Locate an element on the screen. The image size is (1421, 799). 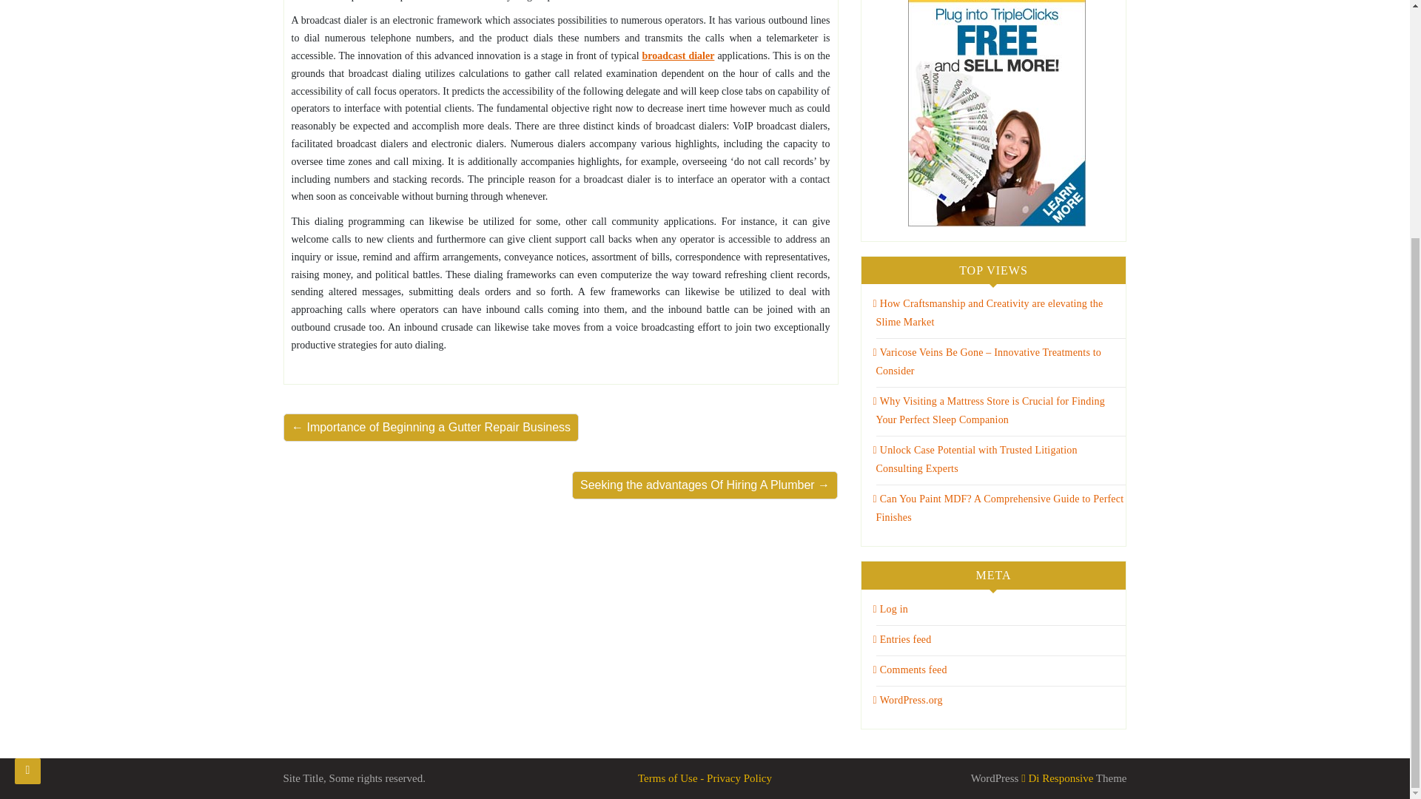
Di Responsive is located at coordinates (1057, 778).